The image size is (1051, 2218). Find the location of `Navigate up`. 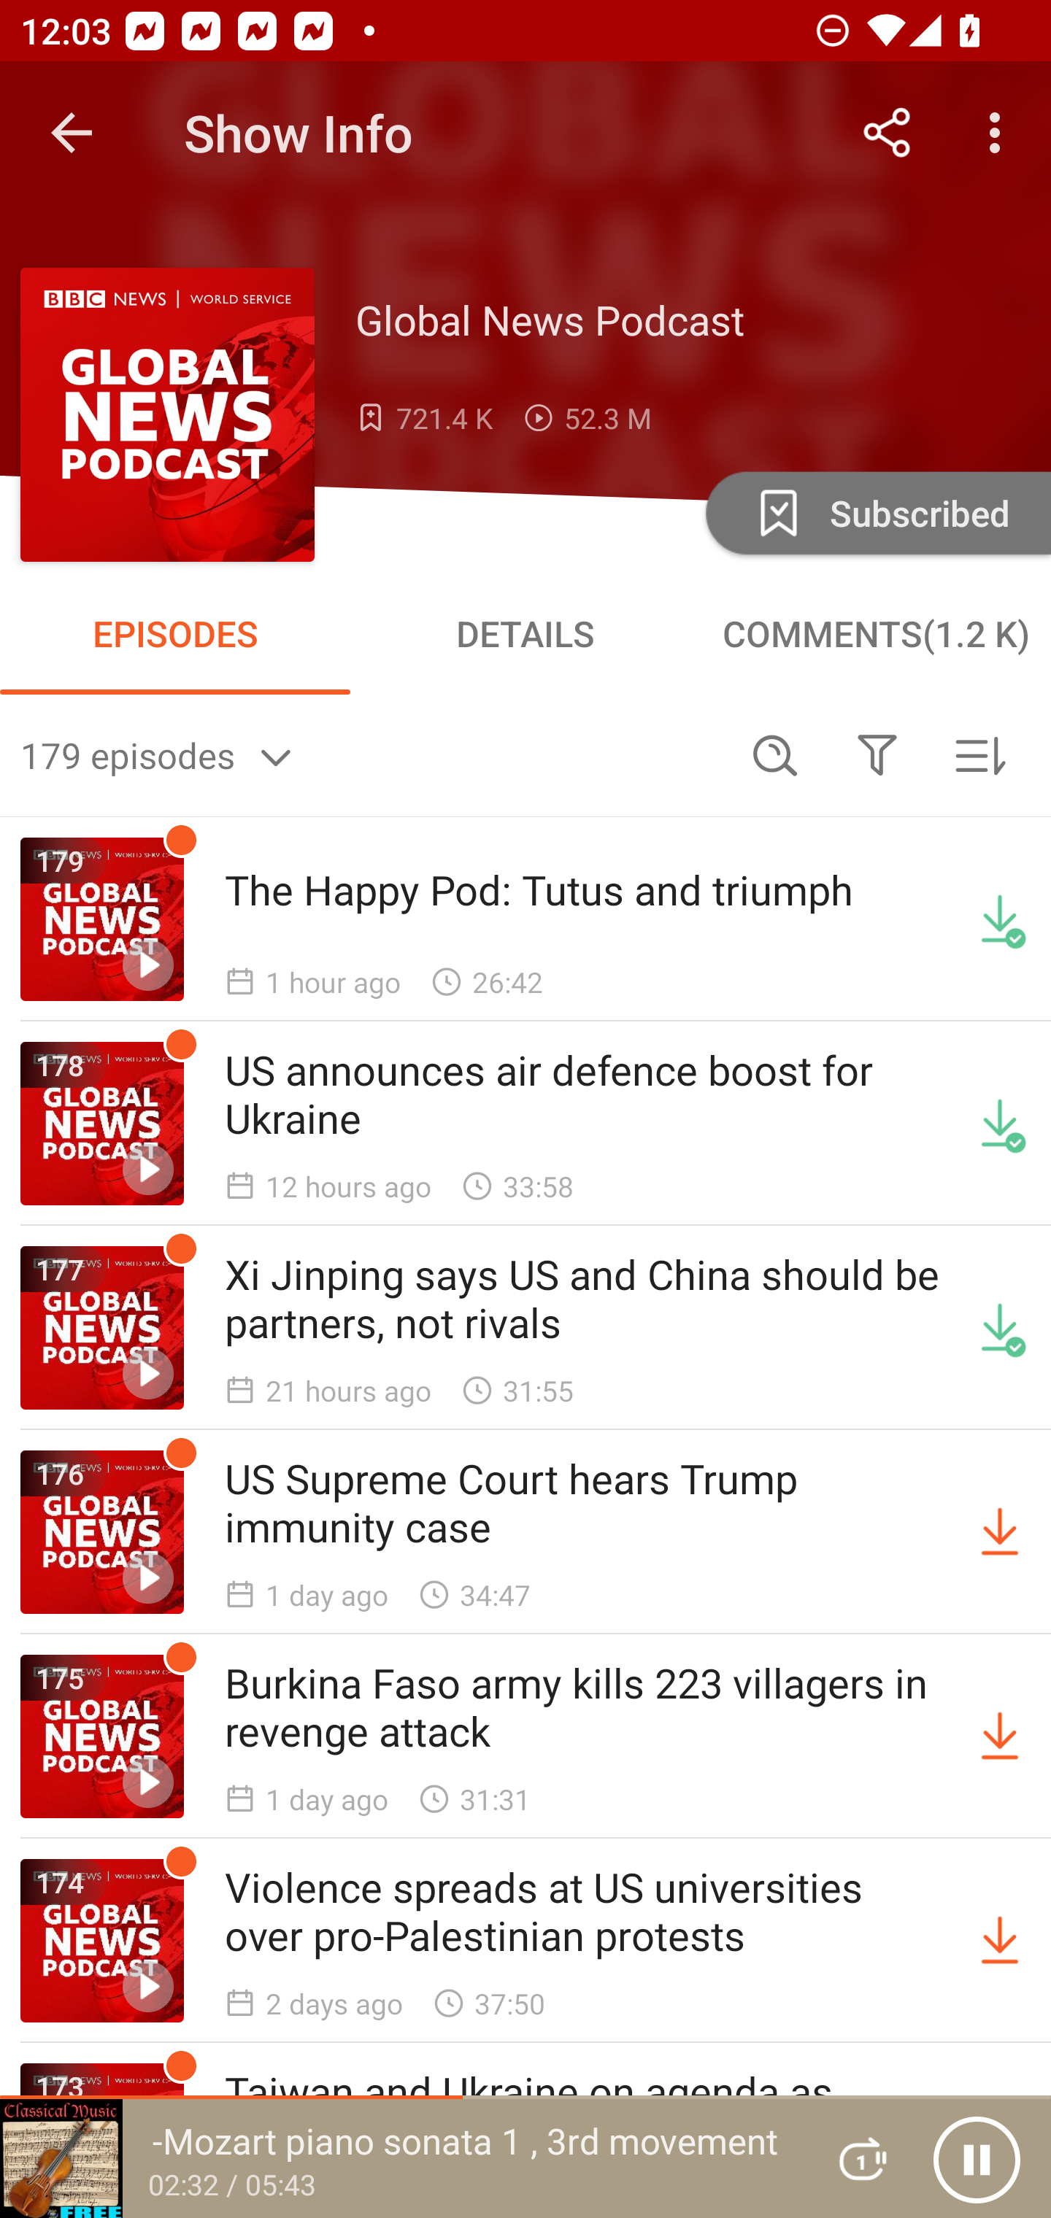

Navigate up is located at coordinates (72, 133).